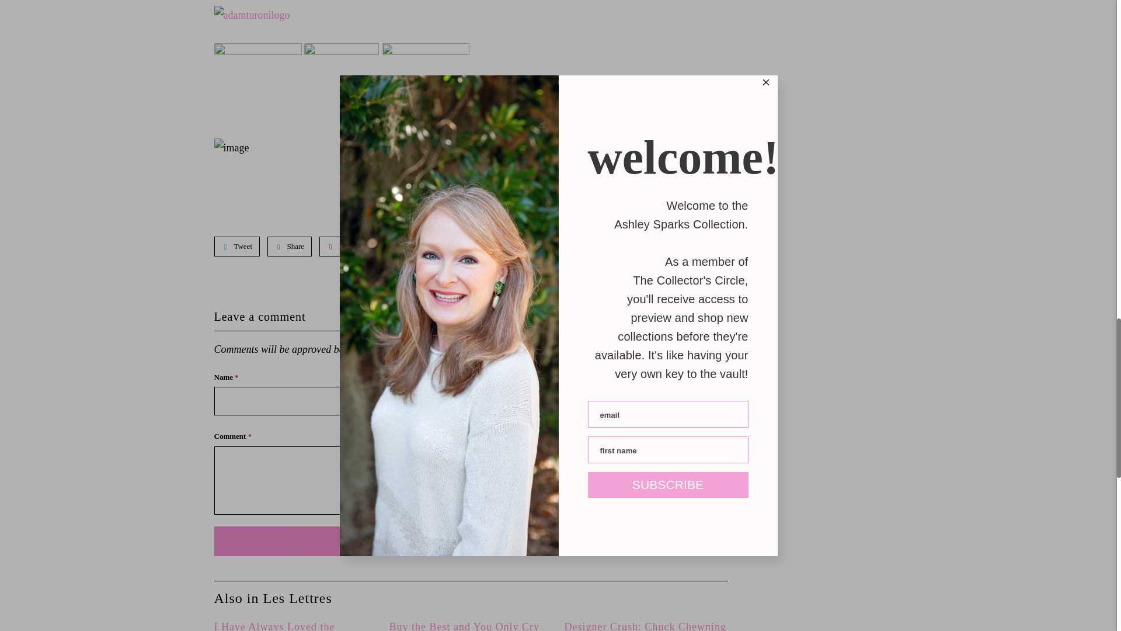 The image size is (1121, 631). Describe the element at coordinates (237, 247) in the screenshot. I see `share this on twitter` at that location.